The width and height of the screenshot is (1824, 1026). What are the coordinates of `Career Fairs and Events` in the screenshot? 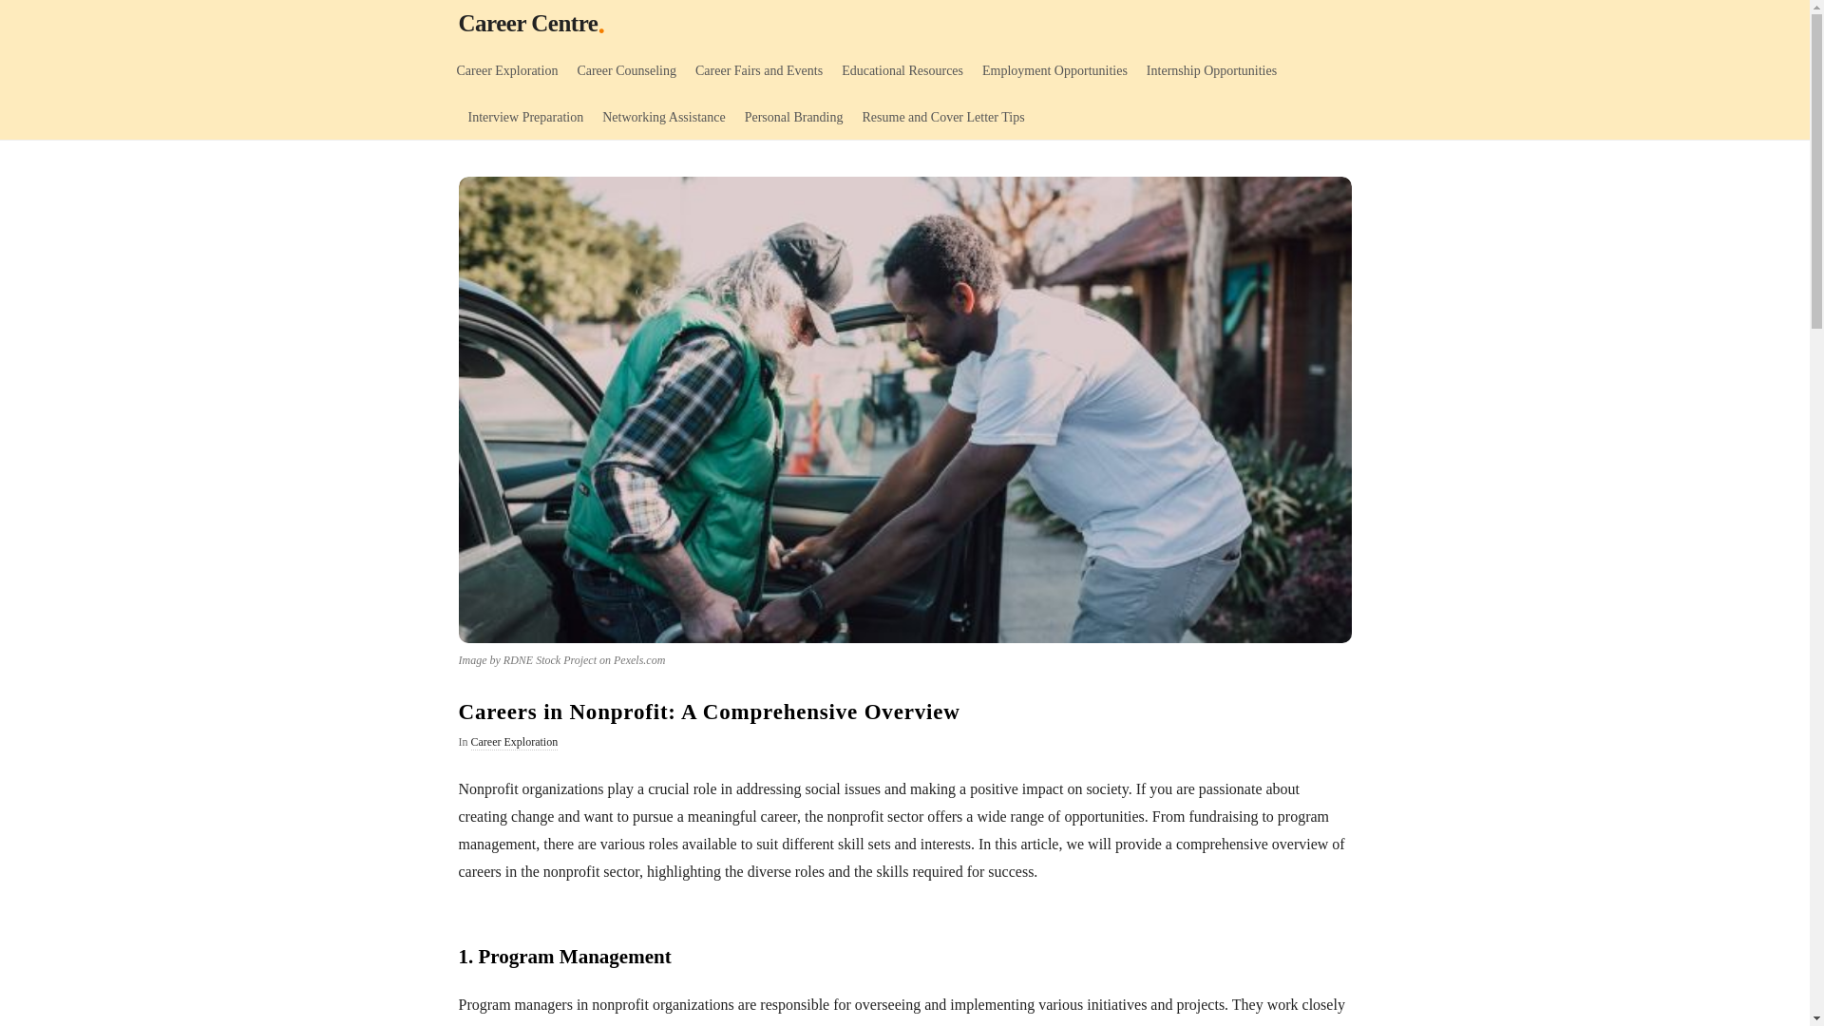 It's located at (758, 69).